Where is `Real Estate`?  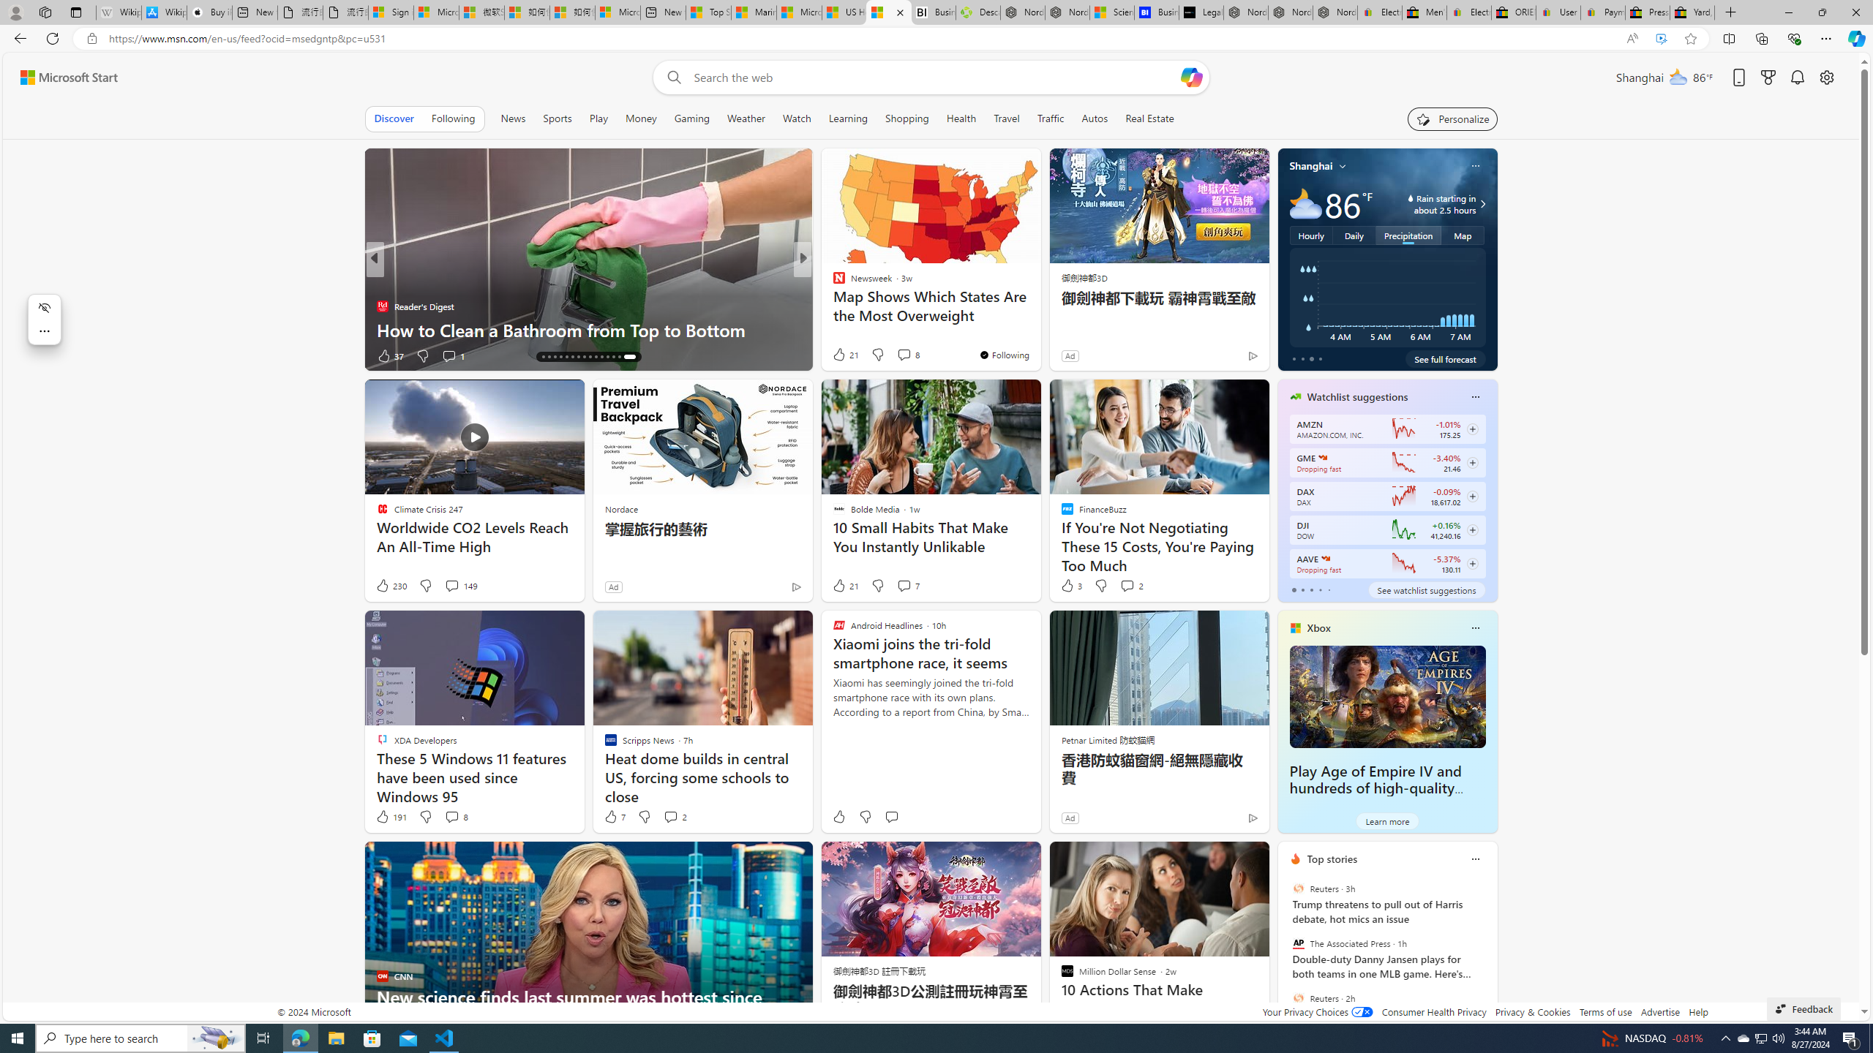 Real Estate is located at coordinates (1150, 118).